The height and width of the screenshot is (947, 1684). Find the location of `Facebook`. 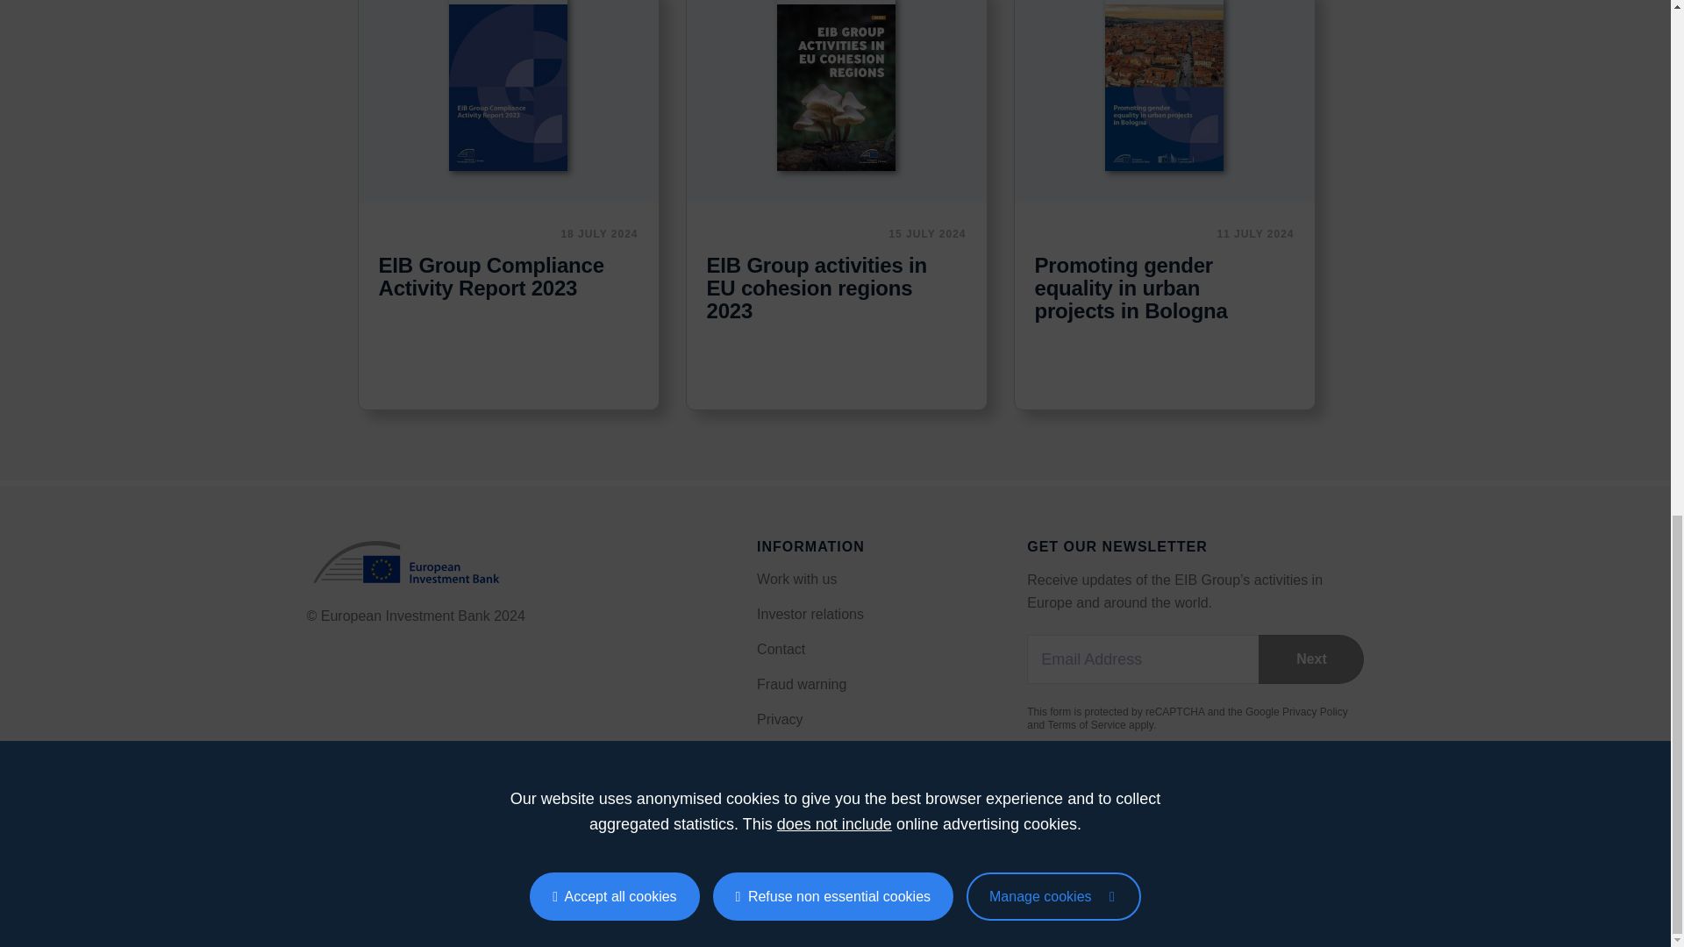

Facebook is located at coordinates (349, 884).